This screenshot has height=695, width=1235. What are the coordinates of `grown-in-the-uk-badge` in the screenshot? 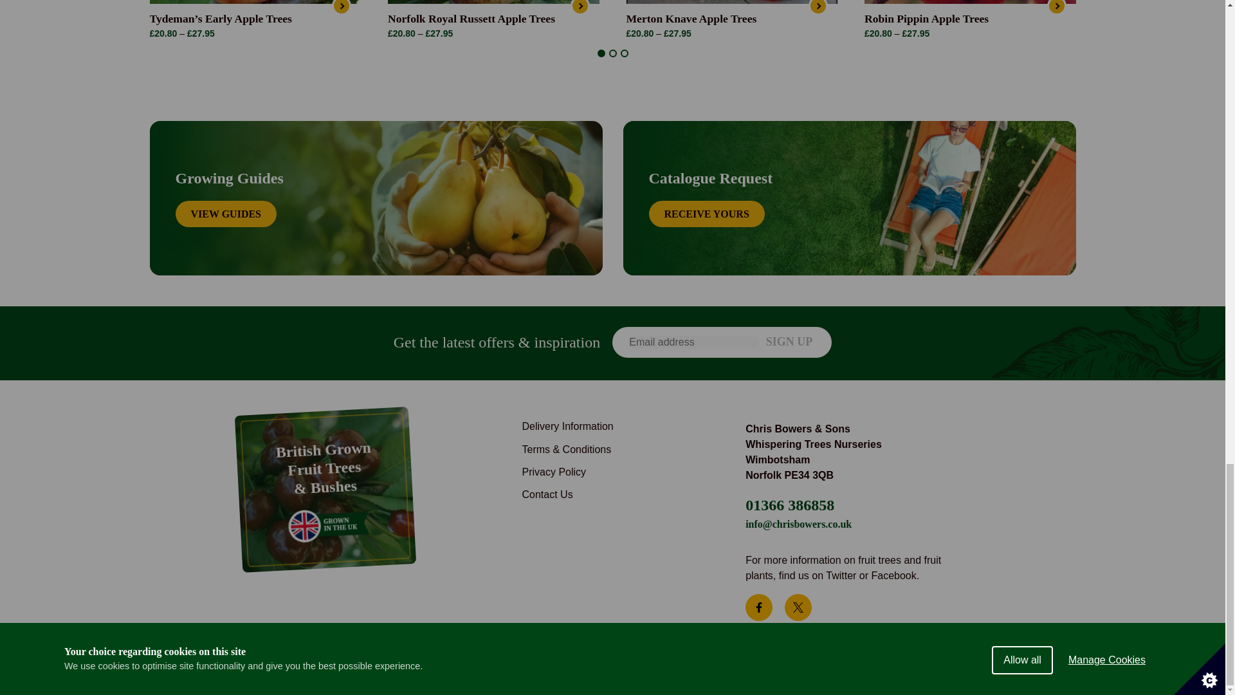 It's located at (327, 523).